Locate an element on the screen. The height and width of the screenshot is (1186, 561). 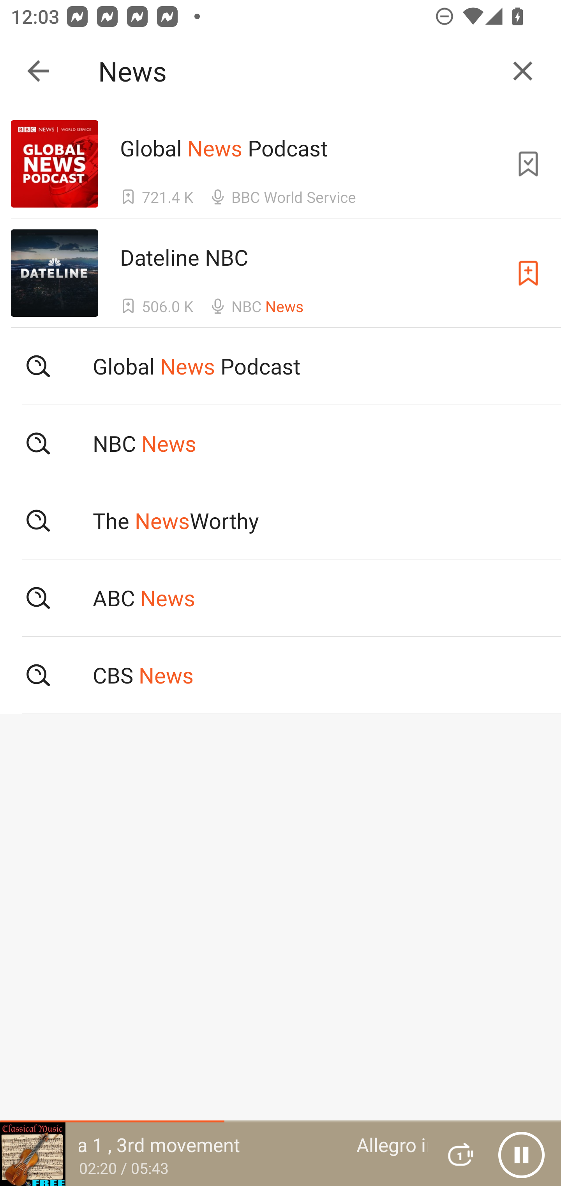
Clear query is located at coordinates (523, 71).